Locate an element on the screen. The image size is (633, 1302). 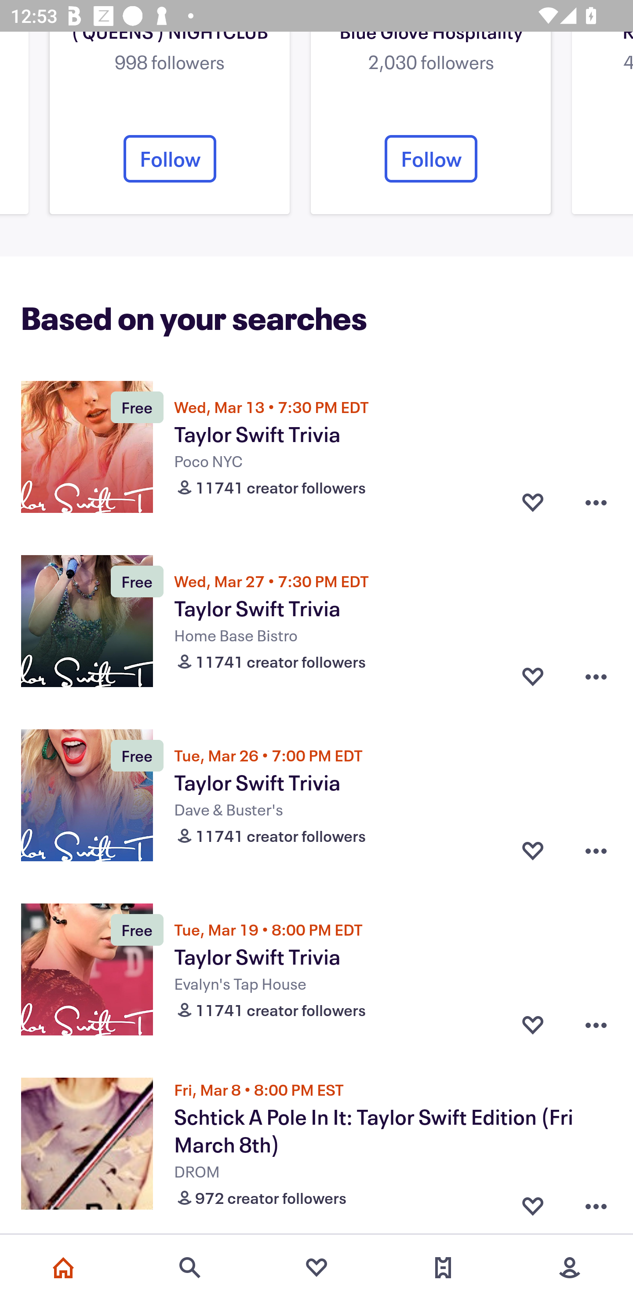
Favorite button is located at coordinates (533, 502).